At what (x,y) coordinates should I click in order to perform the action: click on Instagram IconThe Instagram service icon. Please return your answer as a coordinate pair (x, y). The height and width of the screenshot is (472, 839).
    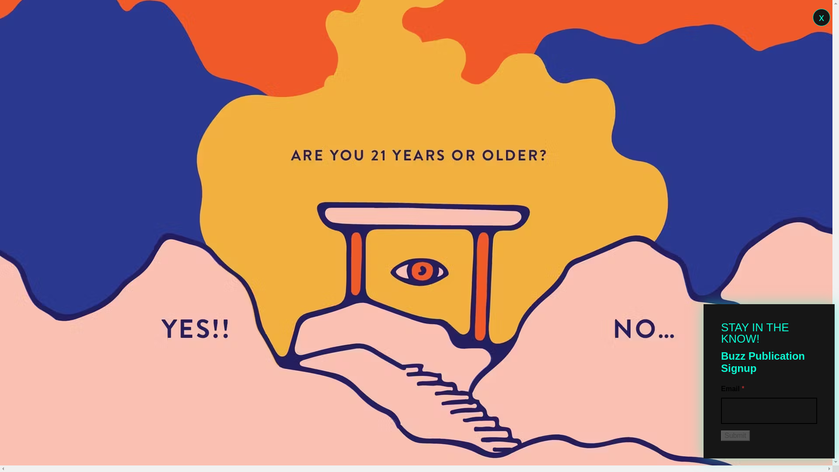
    Looking at the image, I should click on (818, 17).